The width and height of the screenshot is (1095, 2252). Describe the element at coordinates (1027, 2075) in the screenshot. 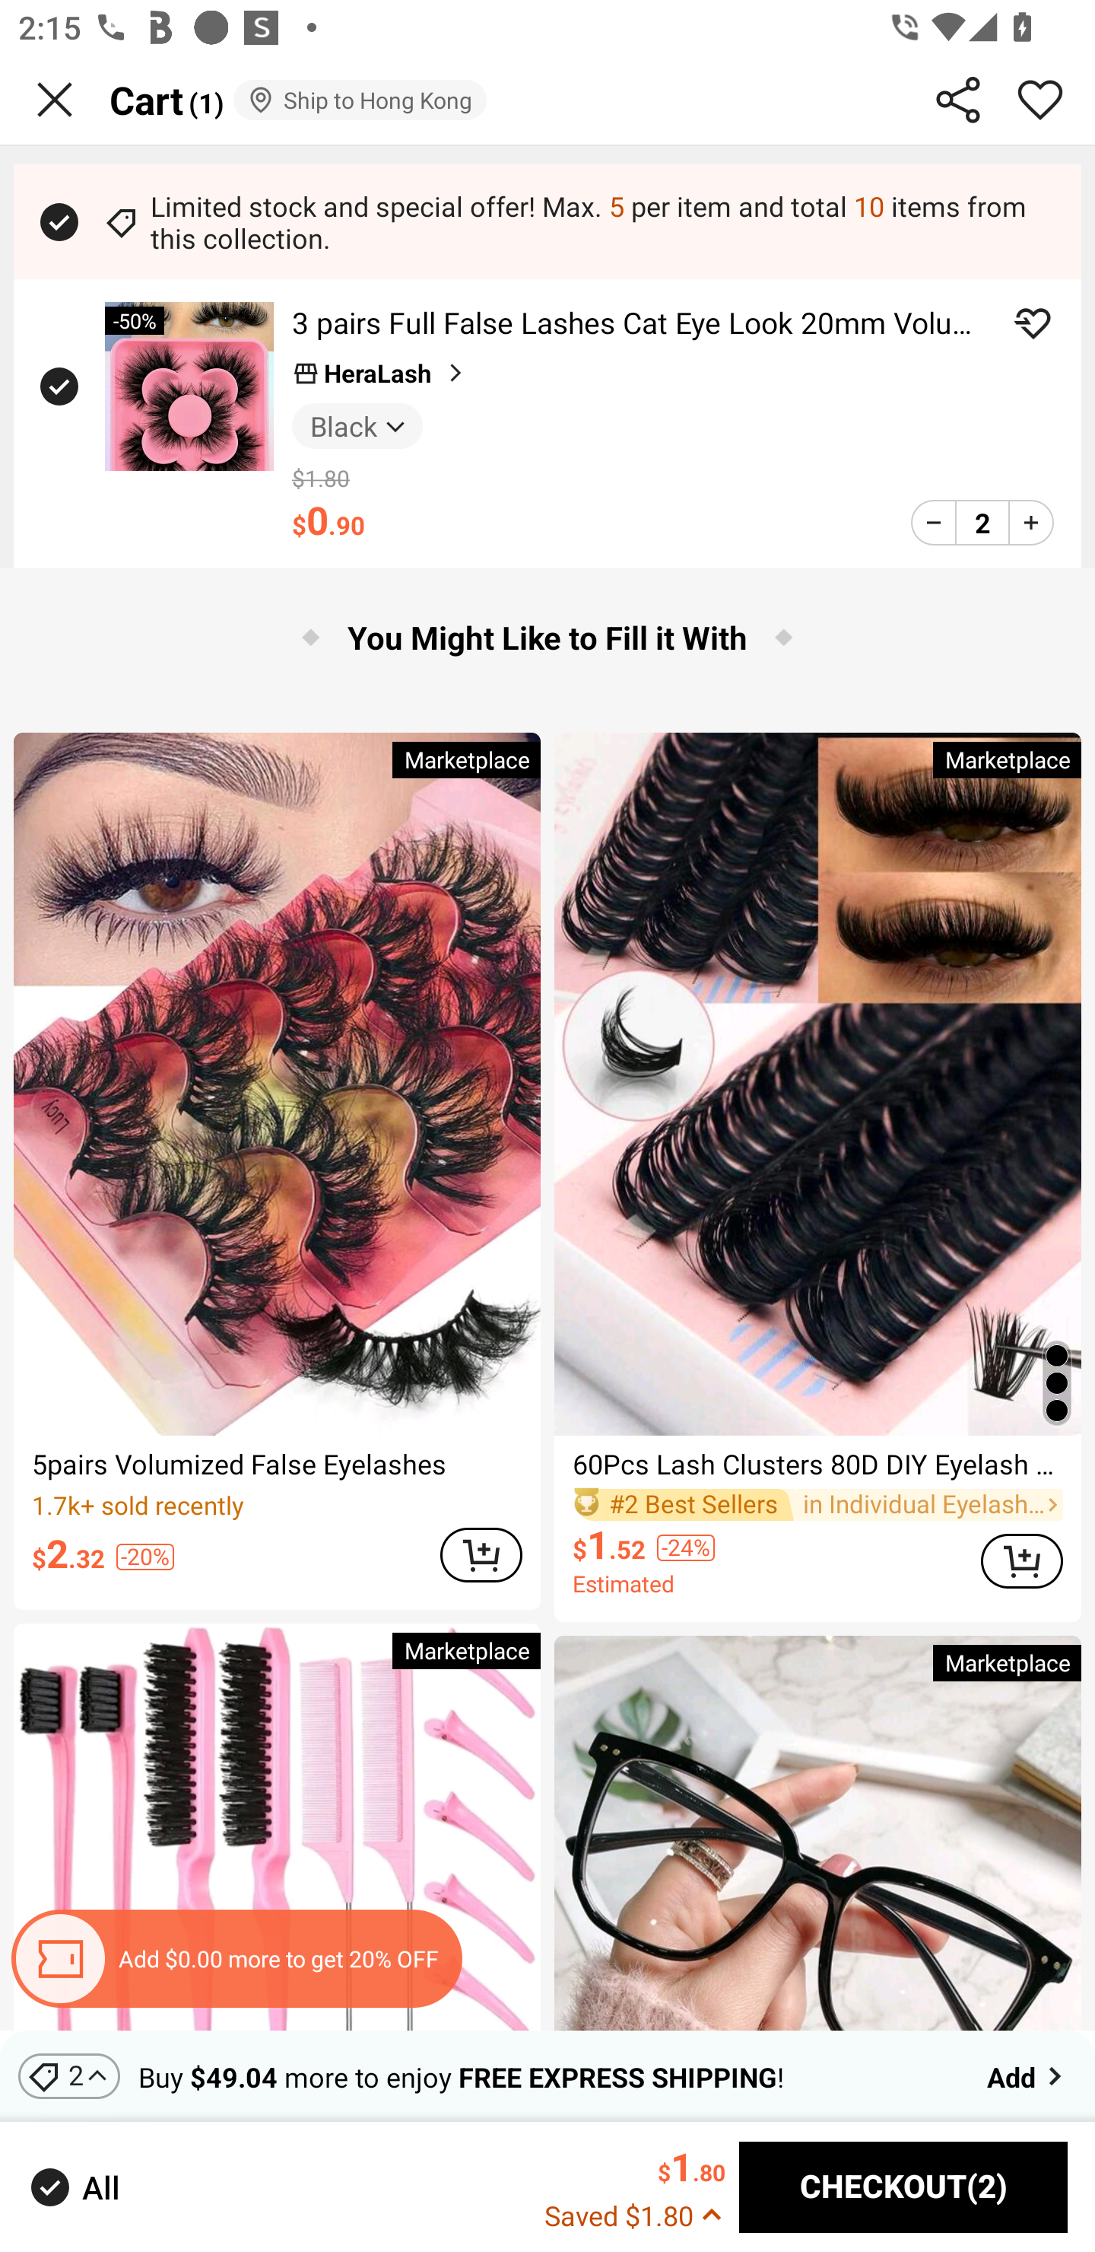

I see `Add` at that location.